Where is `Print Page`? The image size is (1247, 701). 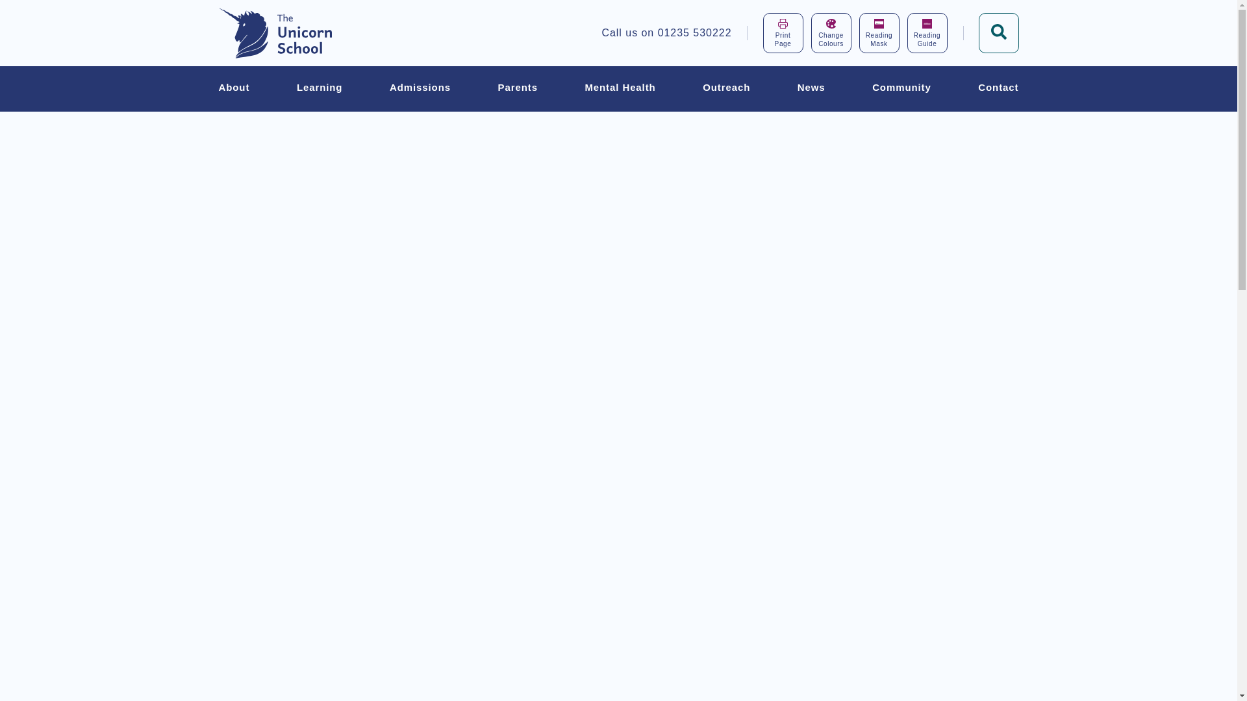 Print Page is located at coordinates (681, 33).